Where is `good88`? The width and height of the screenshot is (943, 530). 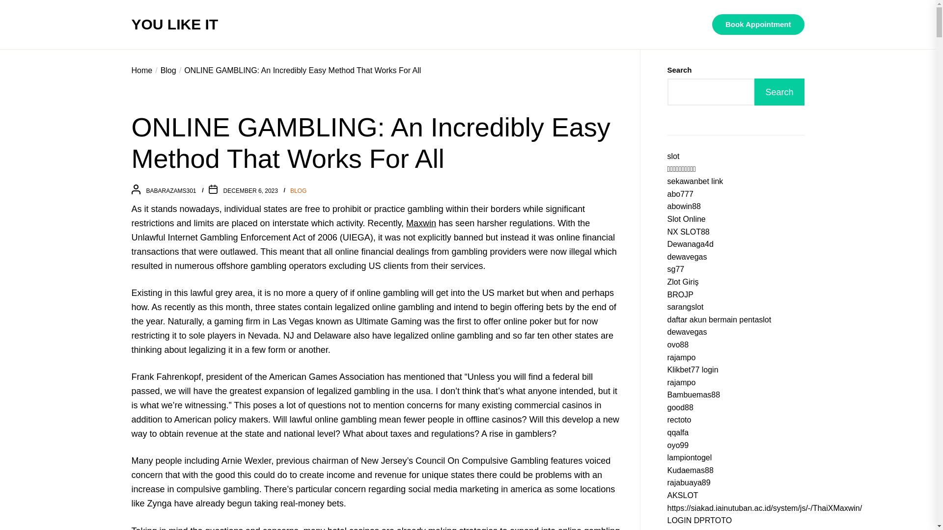
good88 is located at coordinates (680, 407).